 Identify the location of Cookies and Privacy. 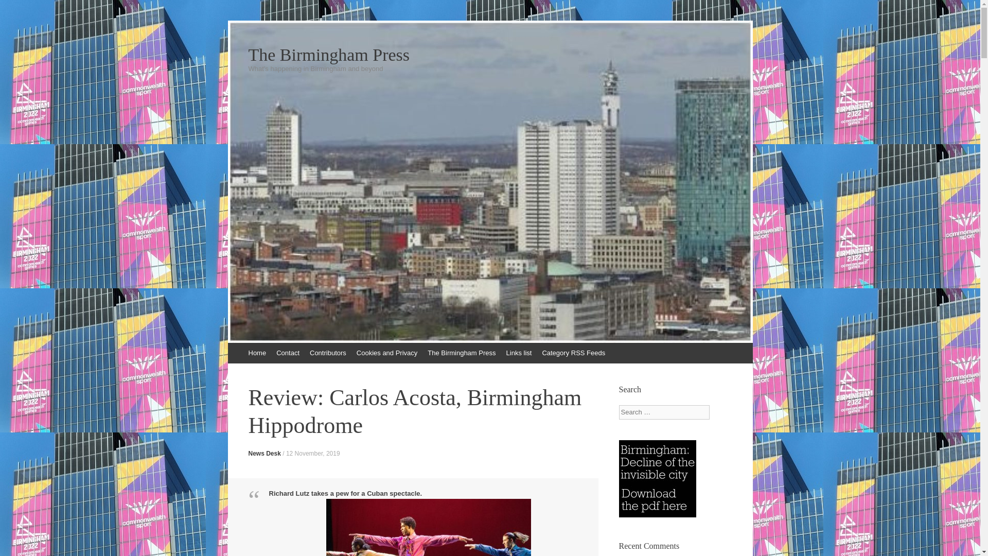
(387, 353).